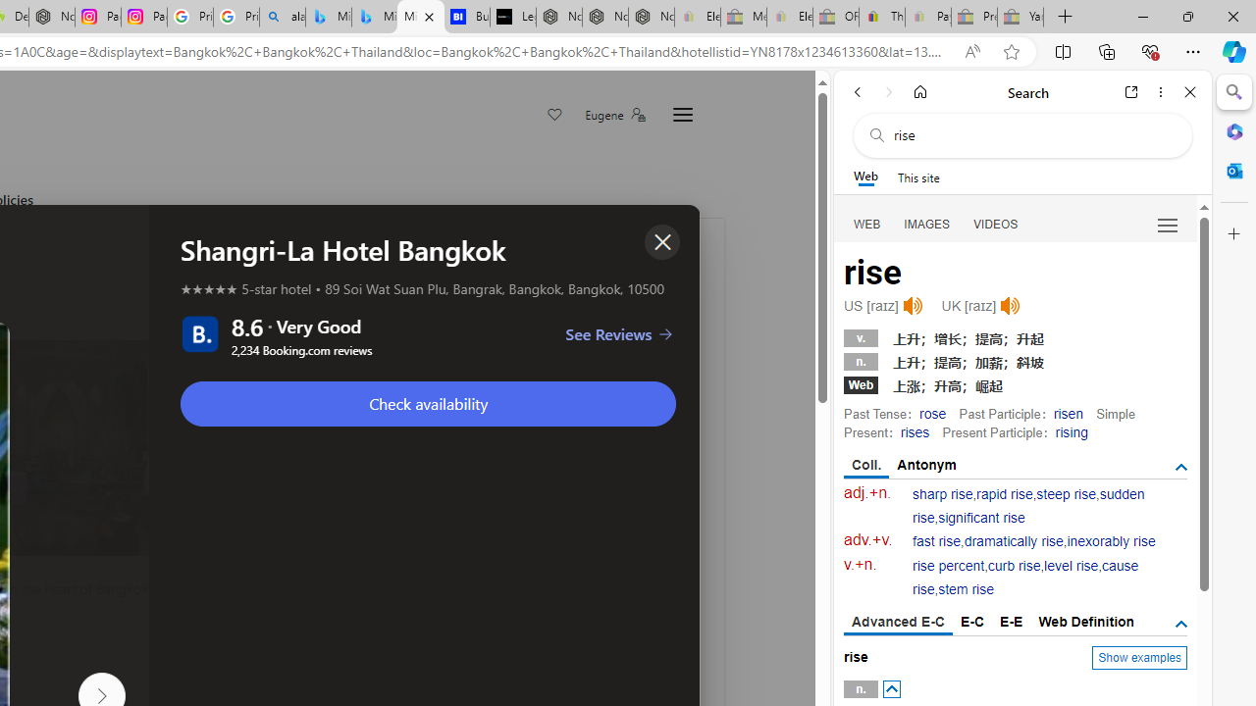 This screenshot has width=1256, height=706. What do you see at coordinates (420, 18) in the screenshot?
I see `Microsoft Bing Travel - Shangri-La Hotel Bangkok` at bounding box center [420, 18].